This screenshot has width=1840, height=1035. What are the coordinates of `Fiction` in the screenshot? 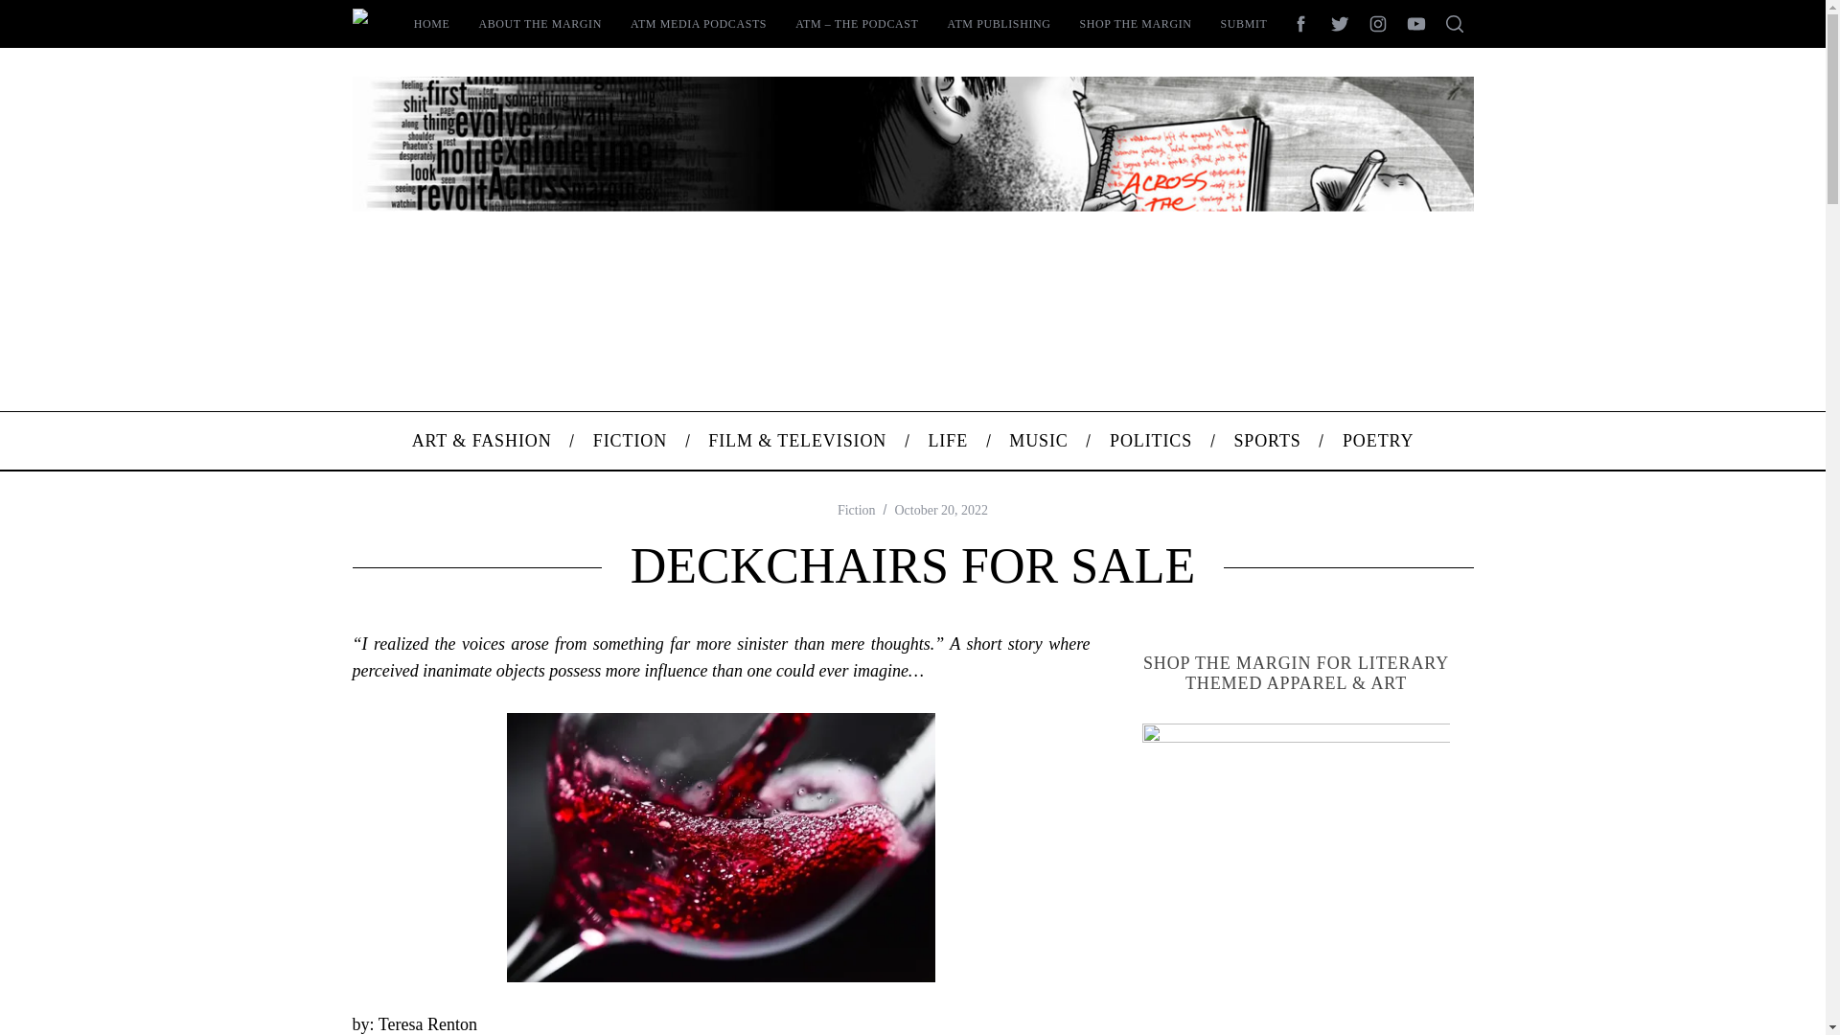 It's located at (856, 510).